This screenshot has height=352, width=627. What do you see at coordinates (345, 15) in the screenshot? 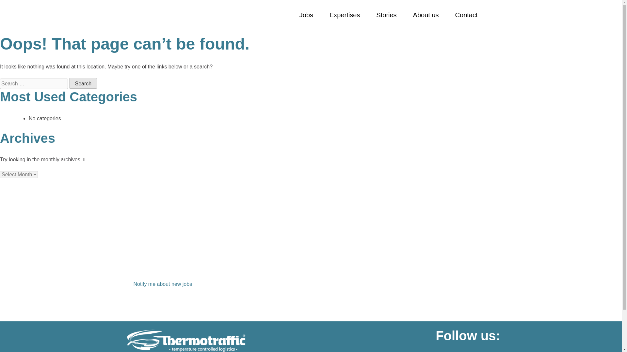
I see `Expertises` at bounding box center [345, 15].